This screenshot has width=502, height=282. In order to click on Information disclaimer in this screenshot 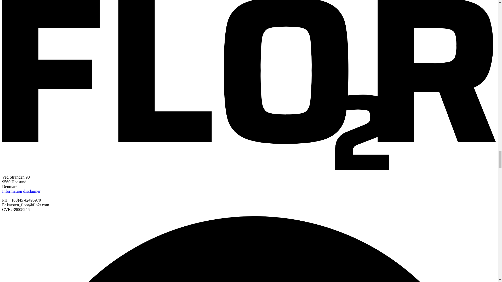, I will do `click(21, 191)`.